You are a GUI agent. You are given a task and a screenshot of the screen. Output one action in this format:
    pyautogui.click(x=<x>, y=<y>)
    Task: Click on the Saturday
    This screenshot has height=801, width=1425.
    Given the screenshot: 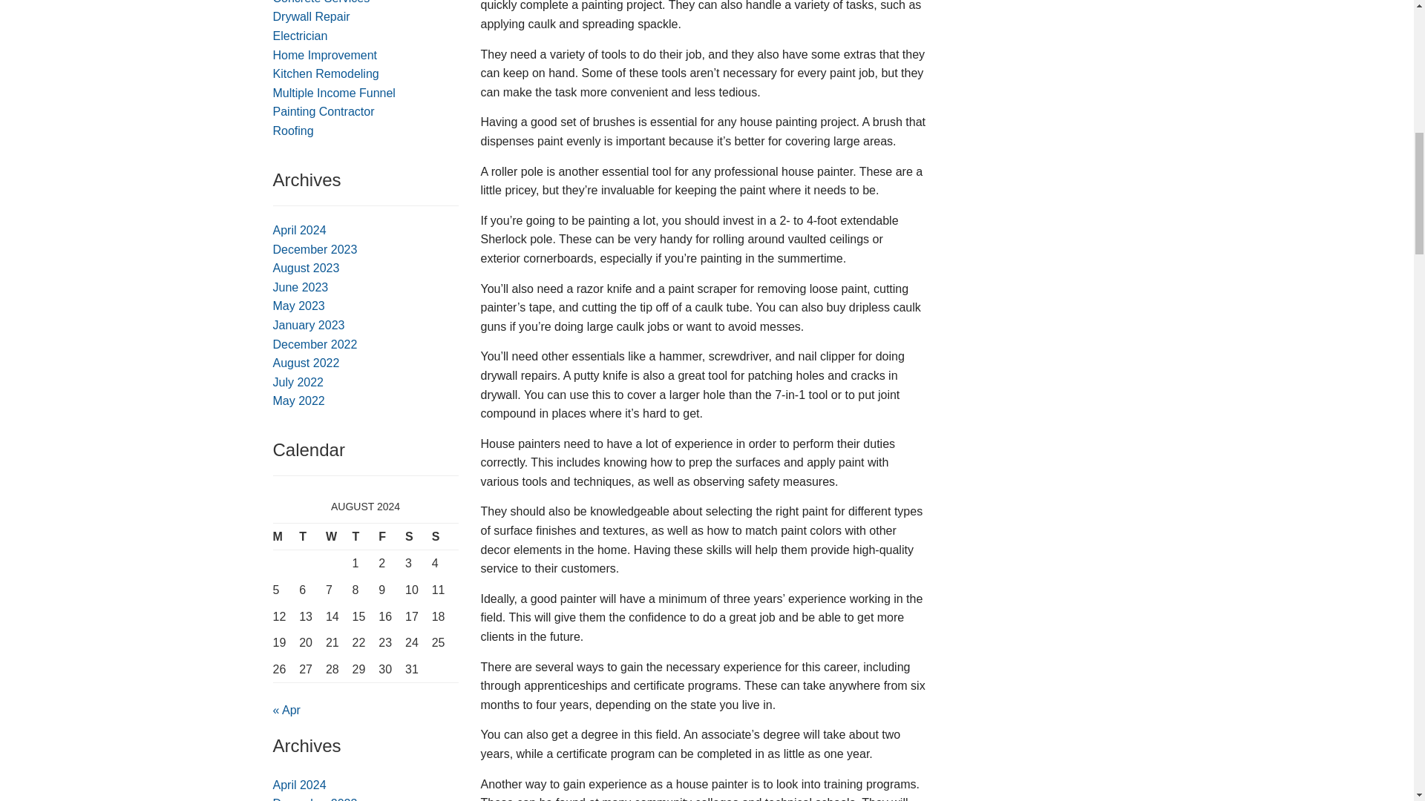 What is the action you would take?
    pyautogui.click(x=418, y=536)
    